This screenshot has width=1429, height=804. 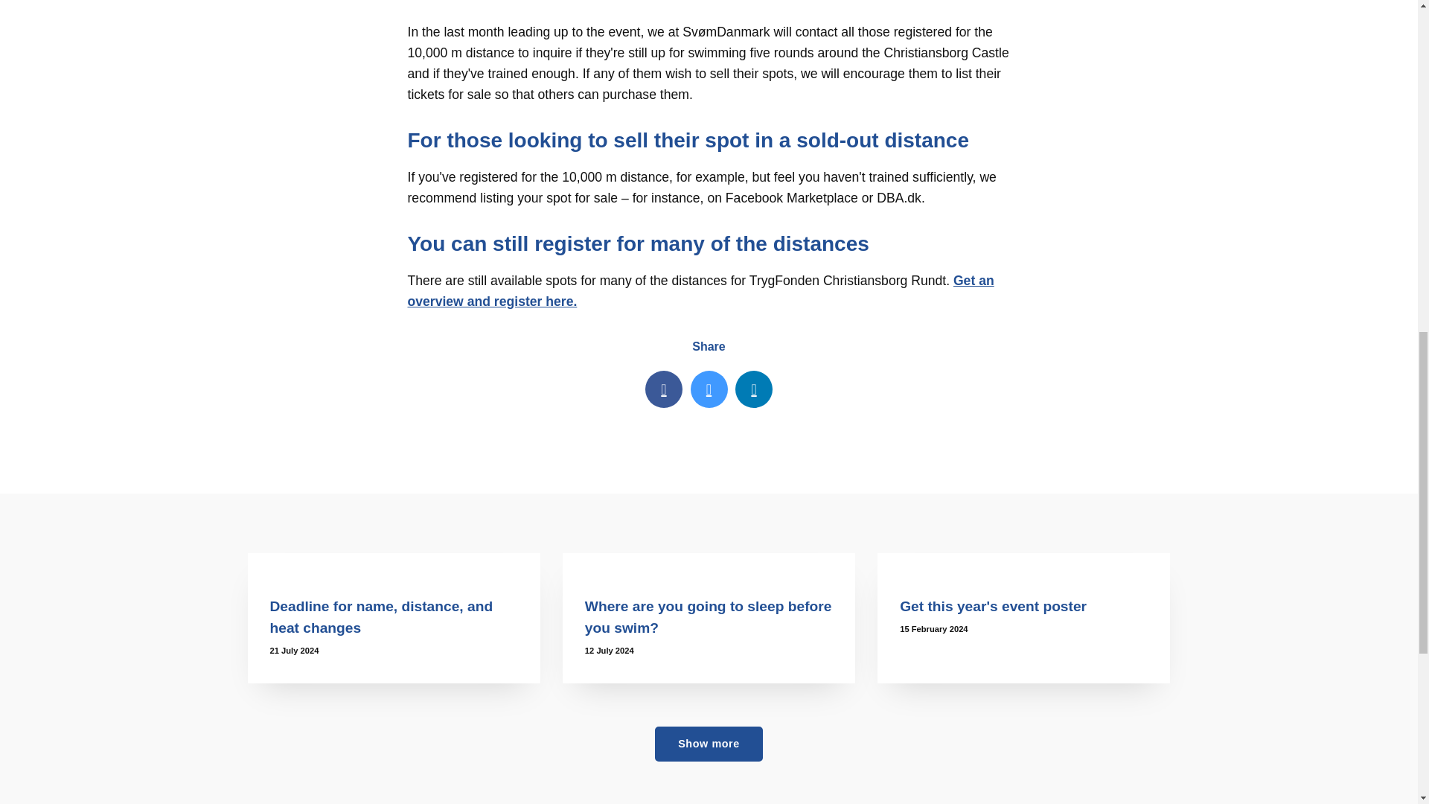 I want to click on Get this year's event poster, so click(x=1023, y=564).